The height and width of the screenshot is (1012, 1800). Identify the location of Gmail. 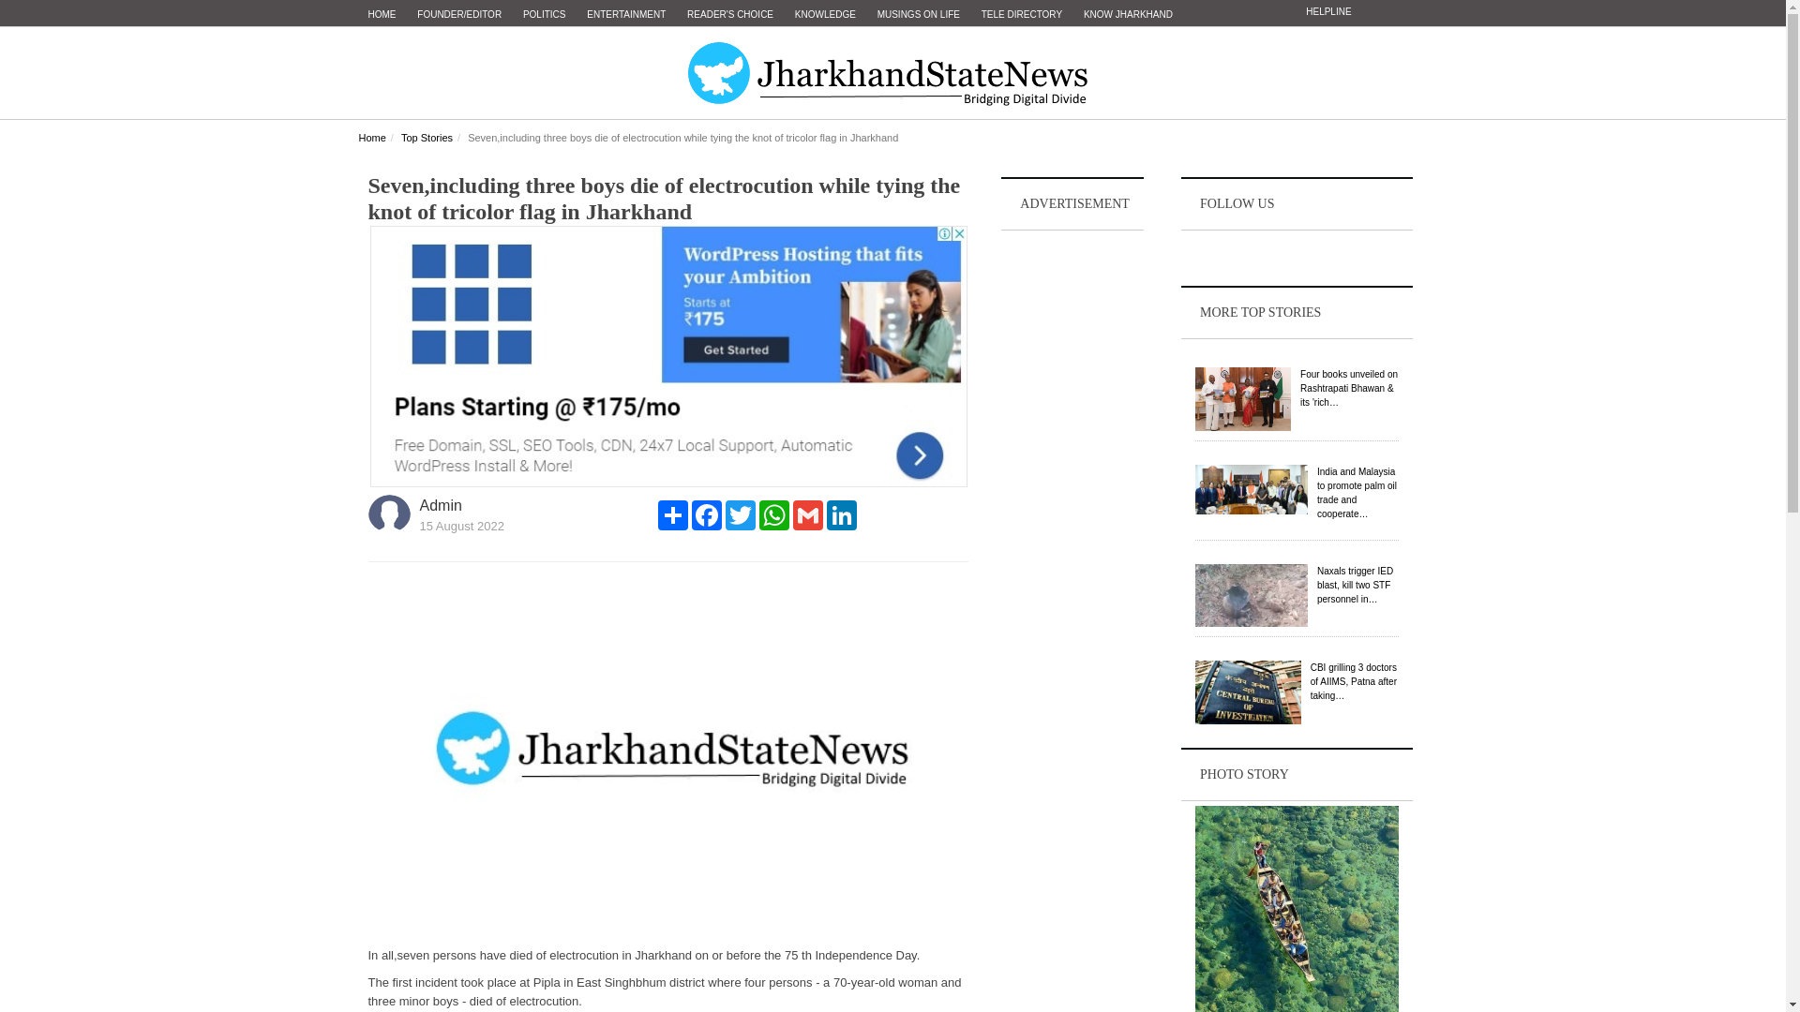
(808, 514).